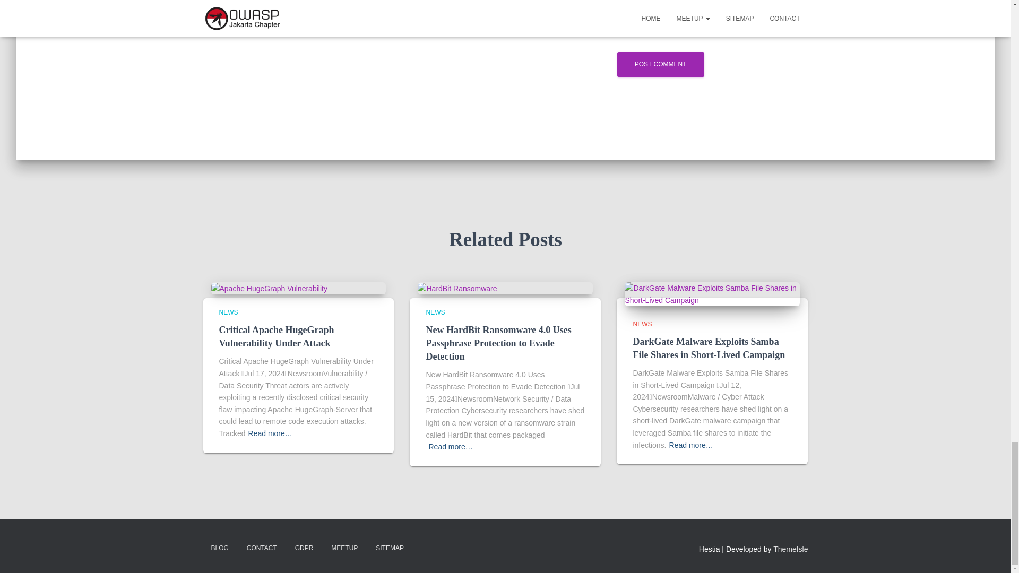 The height and width of the screenshot is (573, 1019). I want to click on Post Comment, so click(660, 64).